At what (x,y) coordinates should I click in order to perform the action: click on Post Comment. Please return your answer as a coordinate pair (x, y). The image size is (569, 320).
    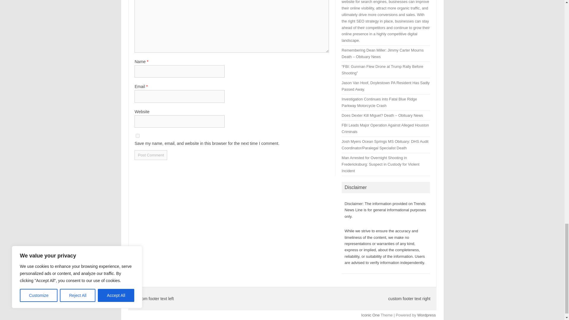
    Looking at the image, I should click on (151, 155).